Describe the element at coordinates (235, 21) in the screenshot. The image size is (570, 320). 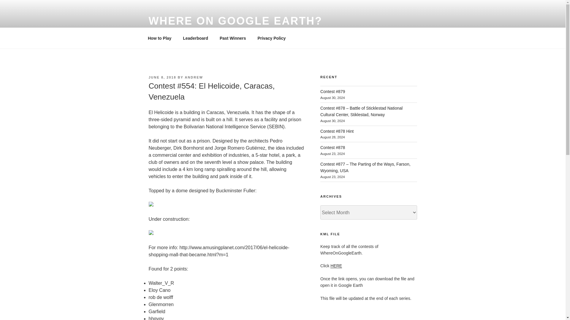
I see `WHERE ON GOOGLE EARTH?` at that location.